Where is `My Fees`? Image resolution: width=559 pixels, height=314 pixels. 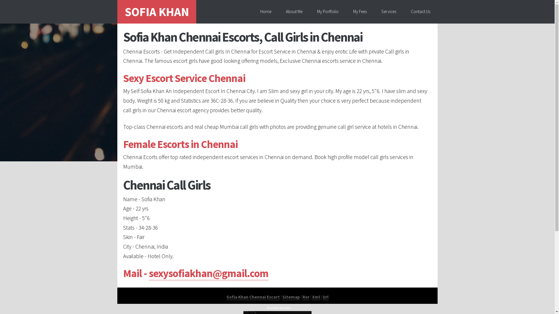
My Fees is located at coordinates (360, 12).